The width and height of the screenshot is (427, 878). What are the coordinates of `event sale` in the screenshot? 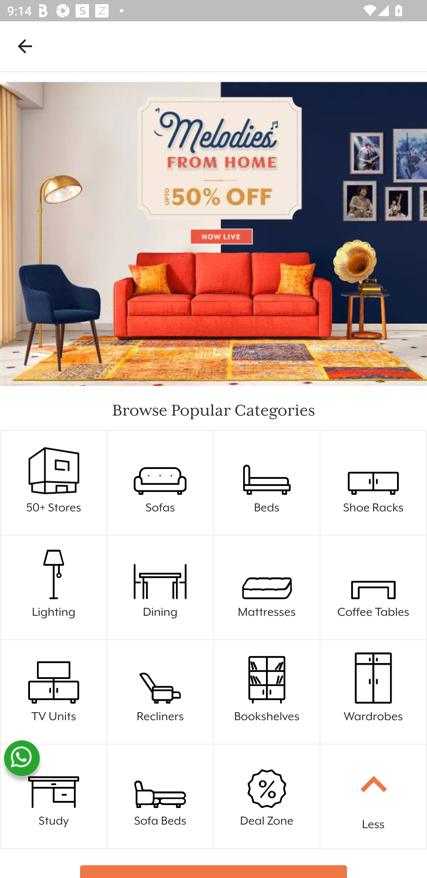 It's located at (213, 234).